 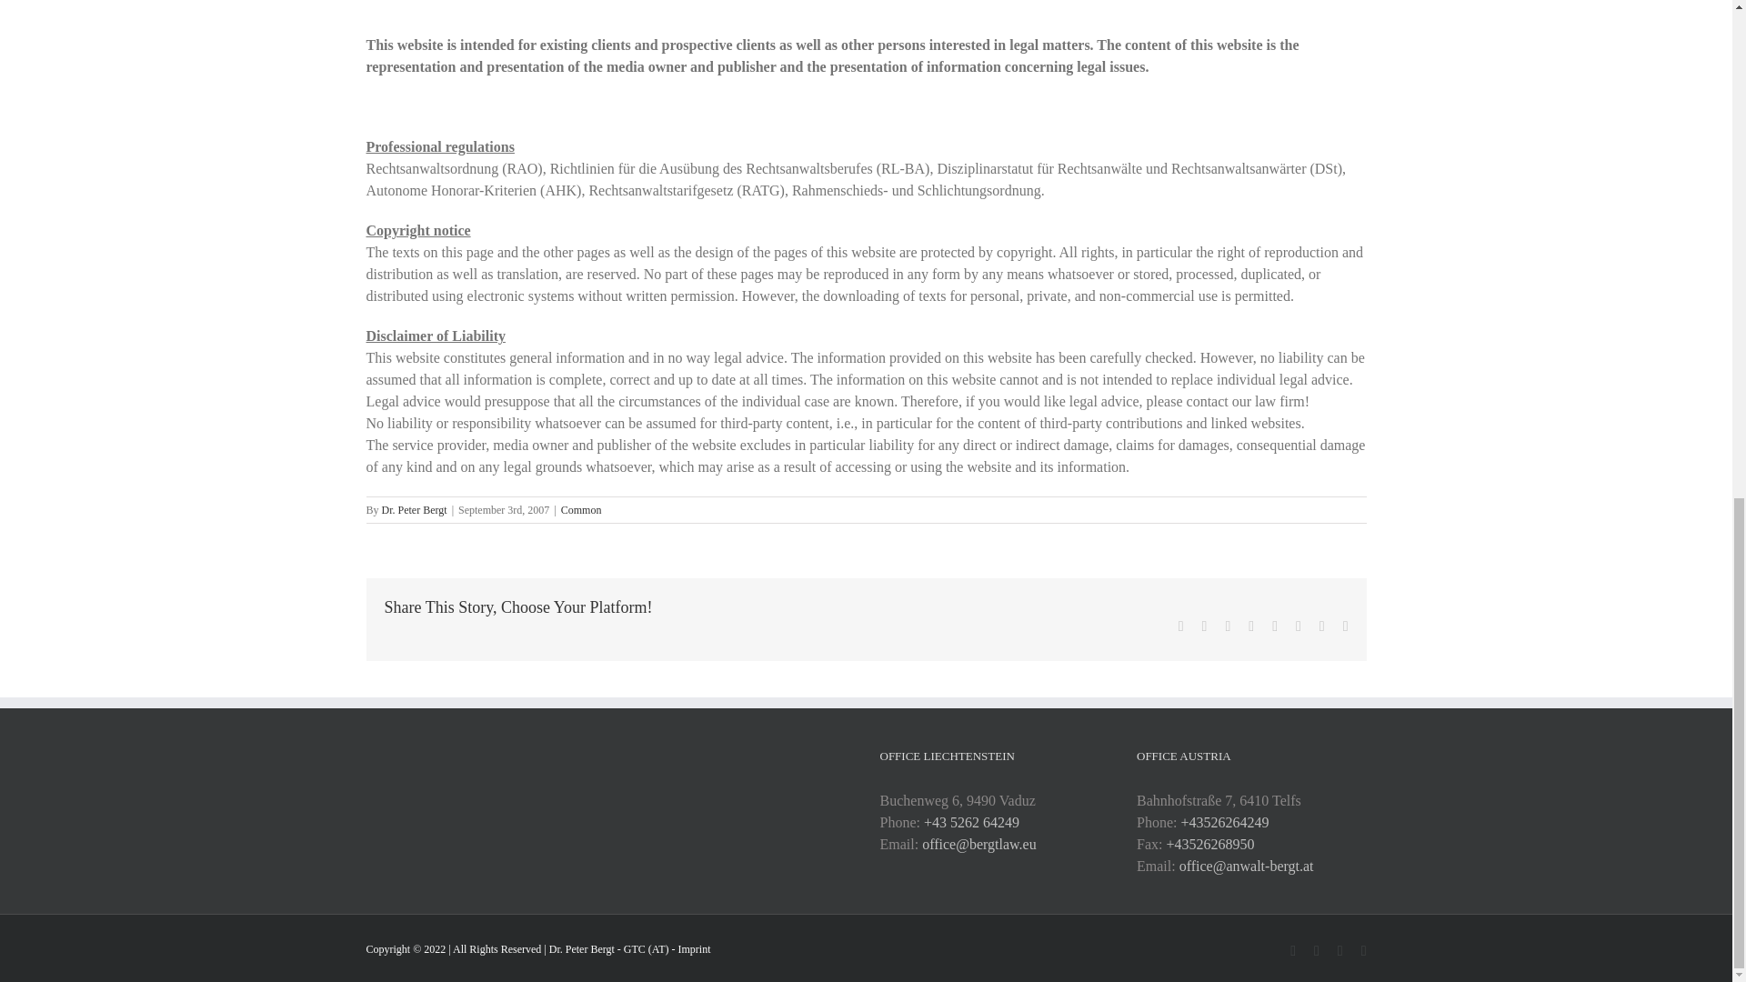 What do you see at coordinates (1228, 626) in the screenshot?
I see `Reddit` at bounding box center [1228, 626].